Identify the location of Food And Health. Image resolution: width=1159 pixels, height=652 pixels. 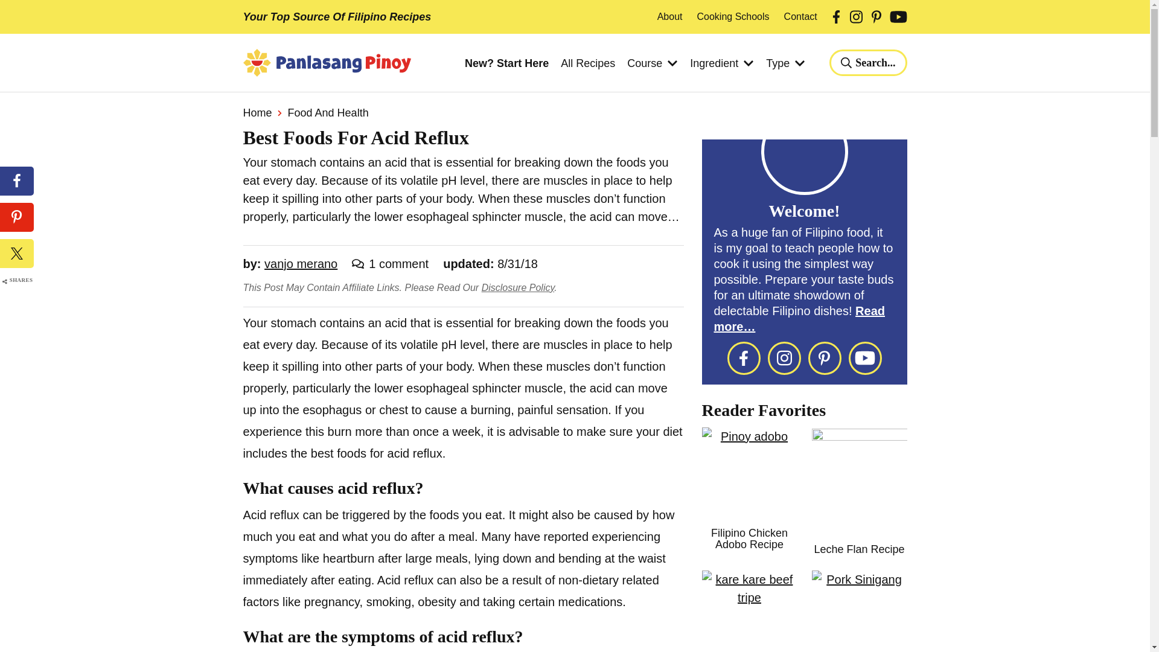
(328, 112).